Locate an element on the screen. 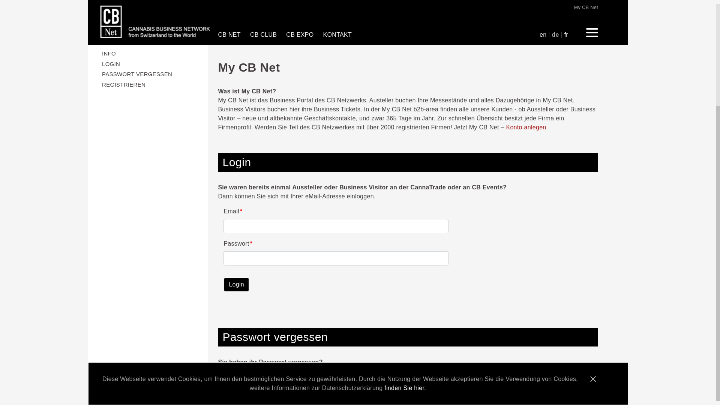  CB CLUB is located at coordinates (268, 35).